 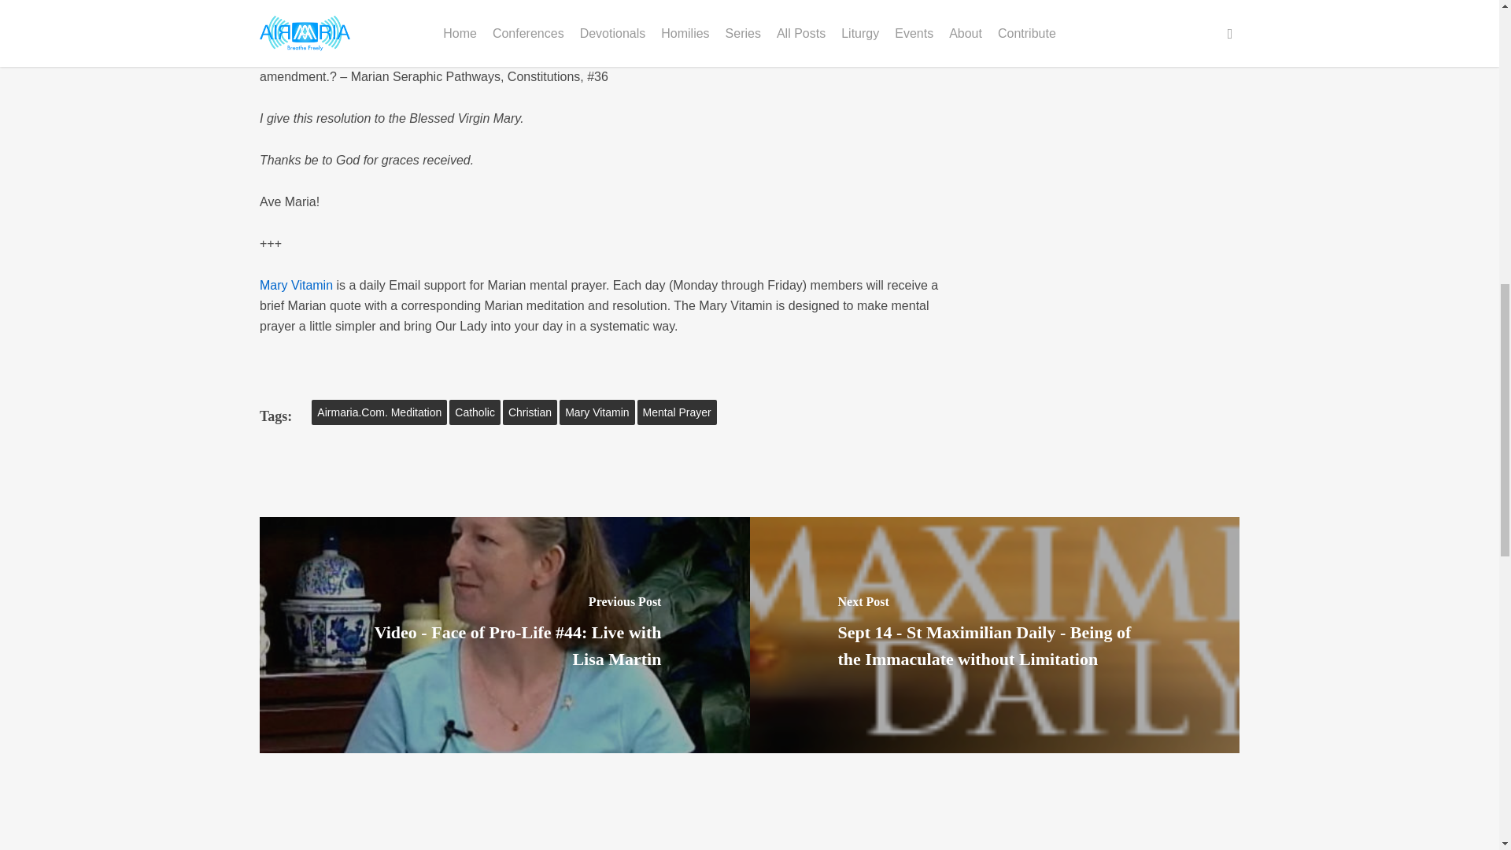 What do you see at coordinates (474, 412) in the screenshot?
I see `Catholic` at bounding box center [474, 412].